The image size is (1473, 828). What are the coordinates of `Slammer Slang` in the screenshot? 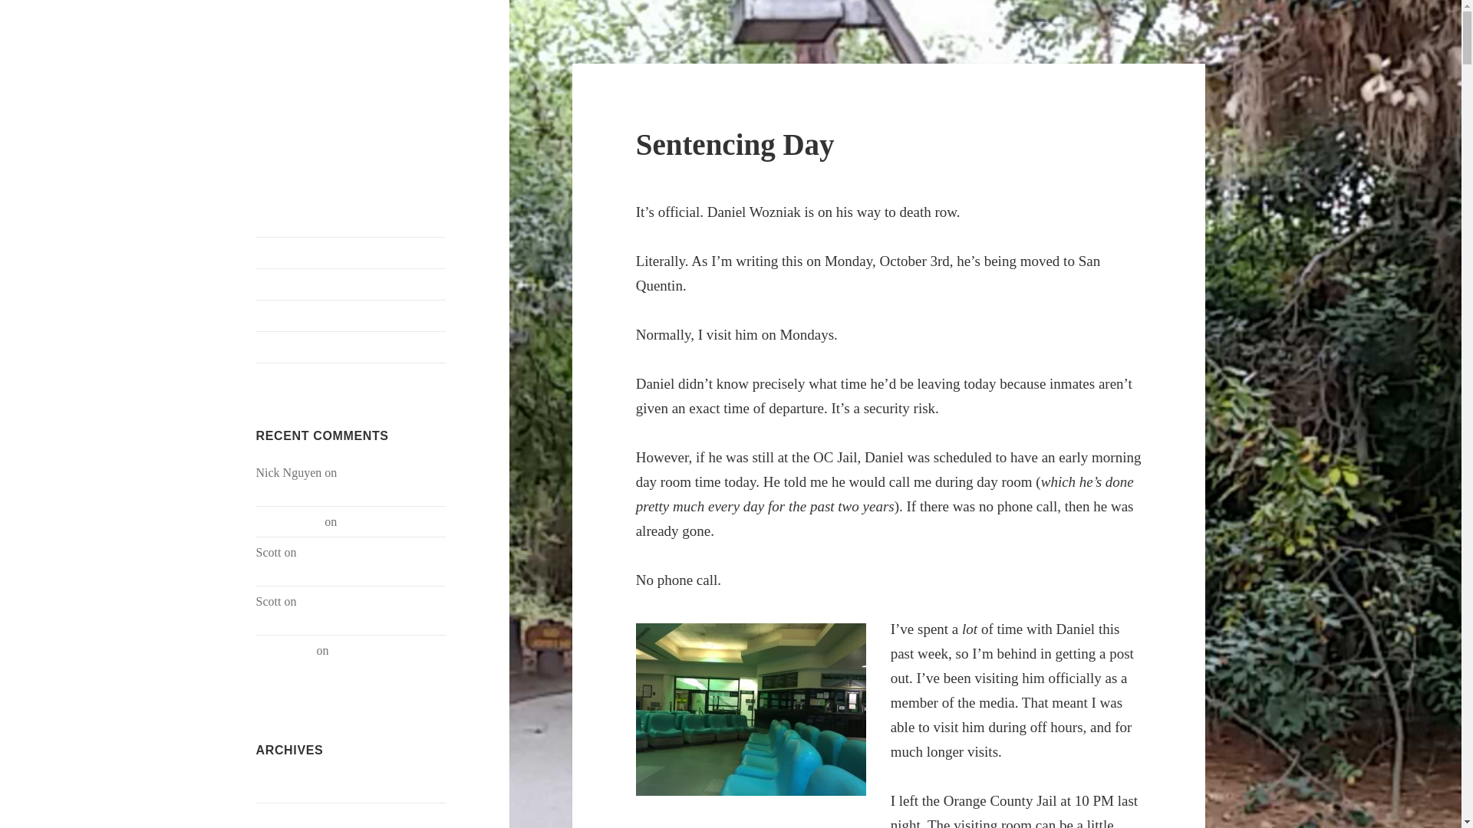 It's located at (351, 316).